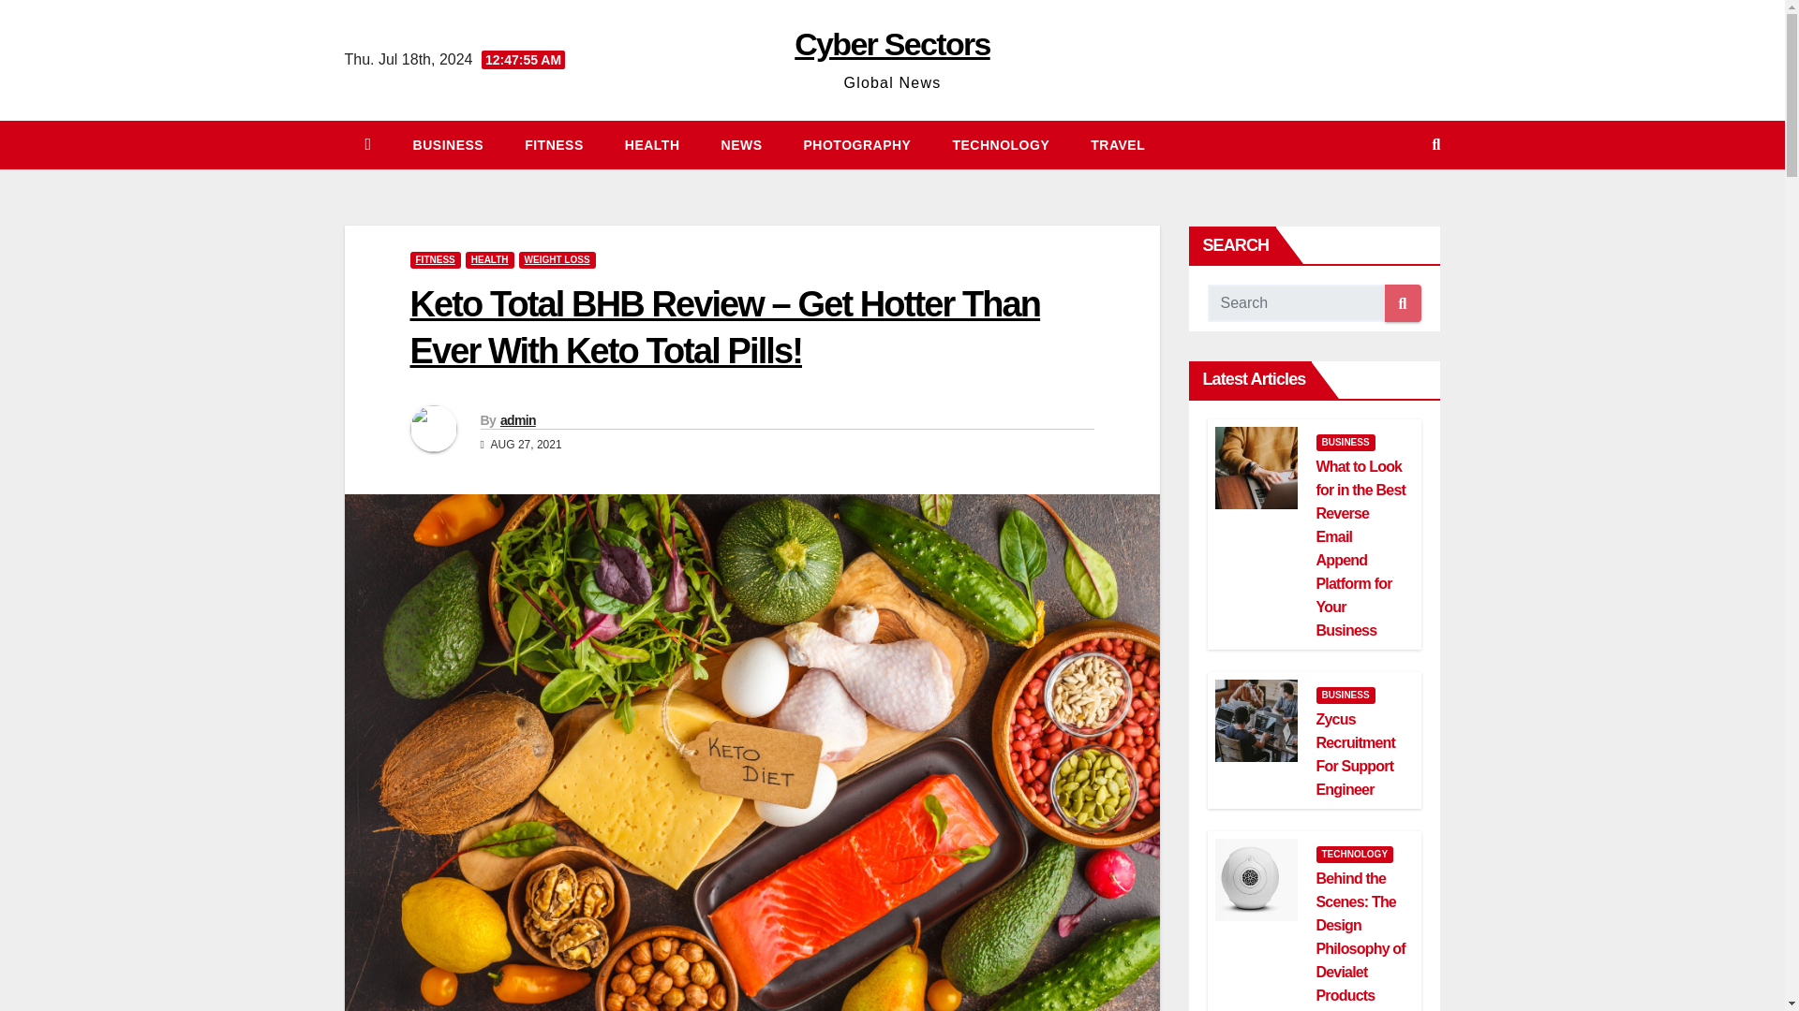 The image size is (1799, 1011). I want to click on Fitness, so click(554, 144).